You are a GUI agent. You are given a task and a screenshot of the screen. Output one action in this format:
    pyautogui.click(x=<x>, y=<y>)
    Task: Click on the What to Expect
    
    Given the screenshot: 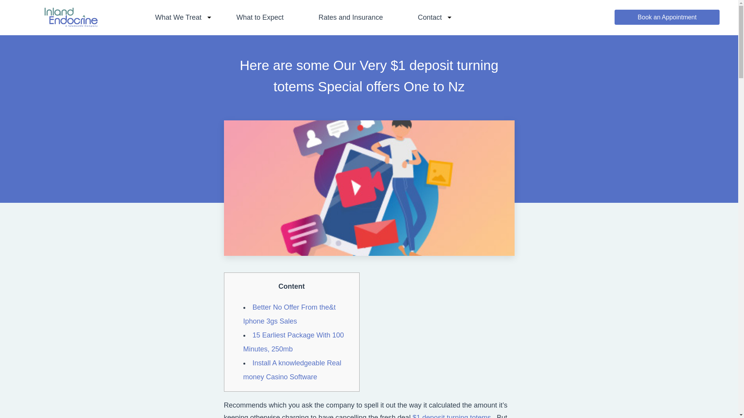 What is the action you would take?
    pyautogui.click(x=260, y=17)
    